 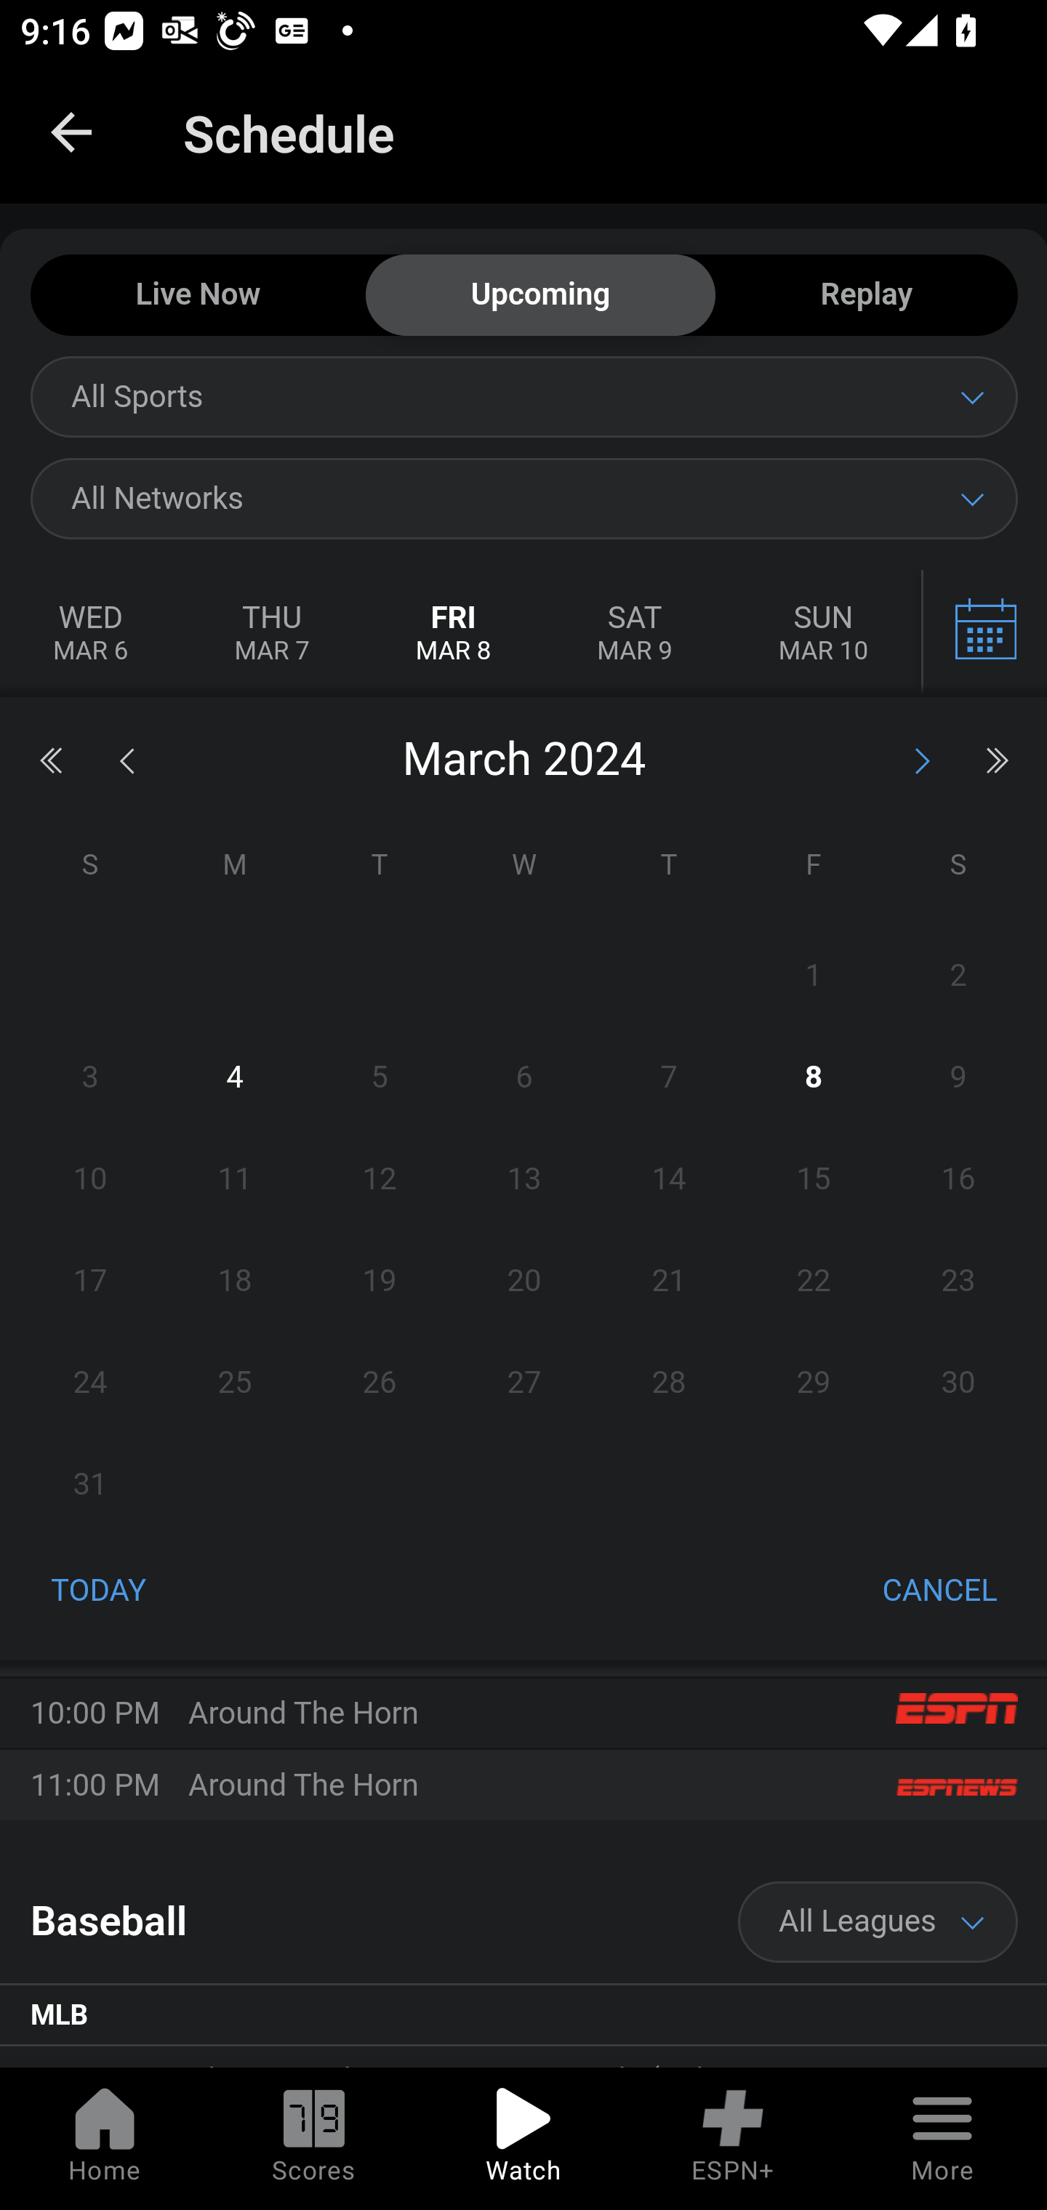 I want to click on 15, so click(x=813, y=1179).